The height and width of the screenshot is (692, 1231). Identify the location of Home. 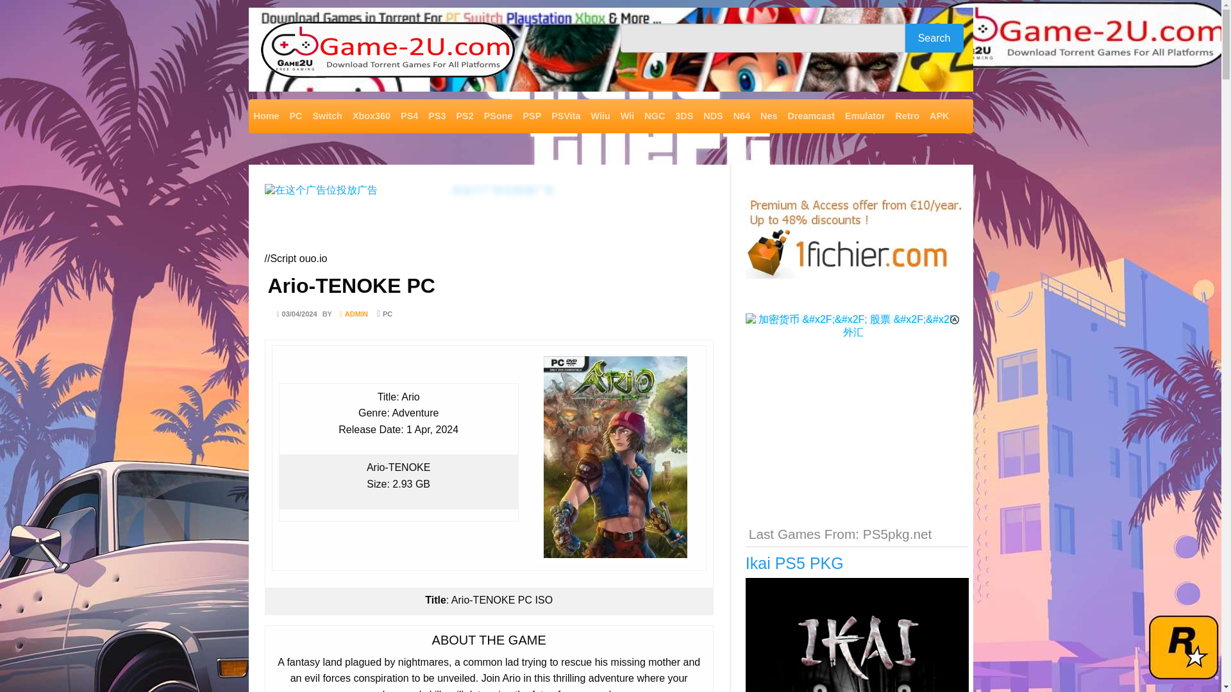
(266, 117).